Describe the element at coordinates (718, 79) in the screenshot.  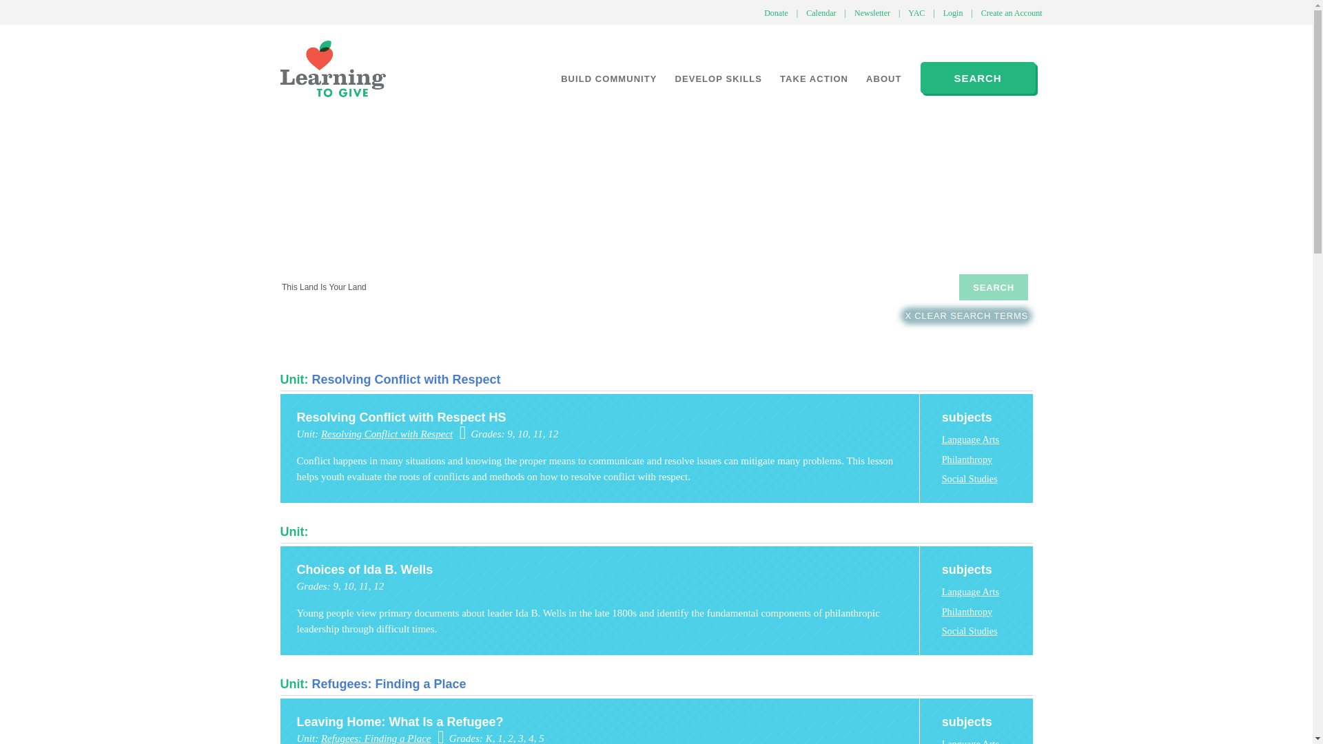
I see `Learn more about philanthropy and civics` at that location.